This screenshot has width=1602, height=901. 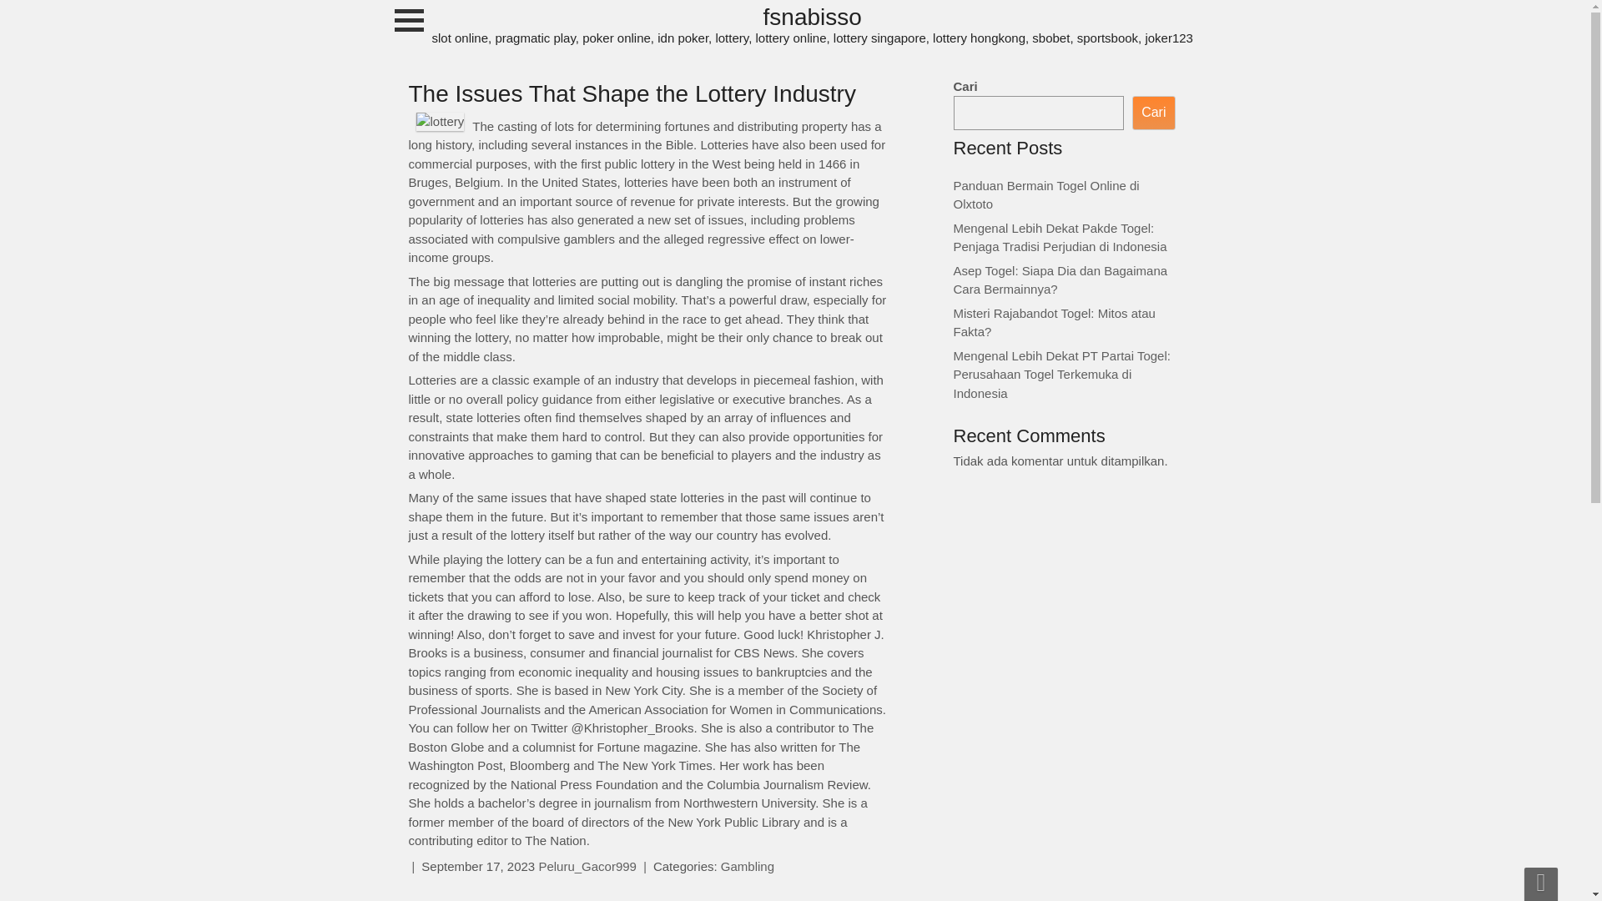 I want to click on Next Post: Advantages of Playing Poker Online, so click(x=783, y=899).